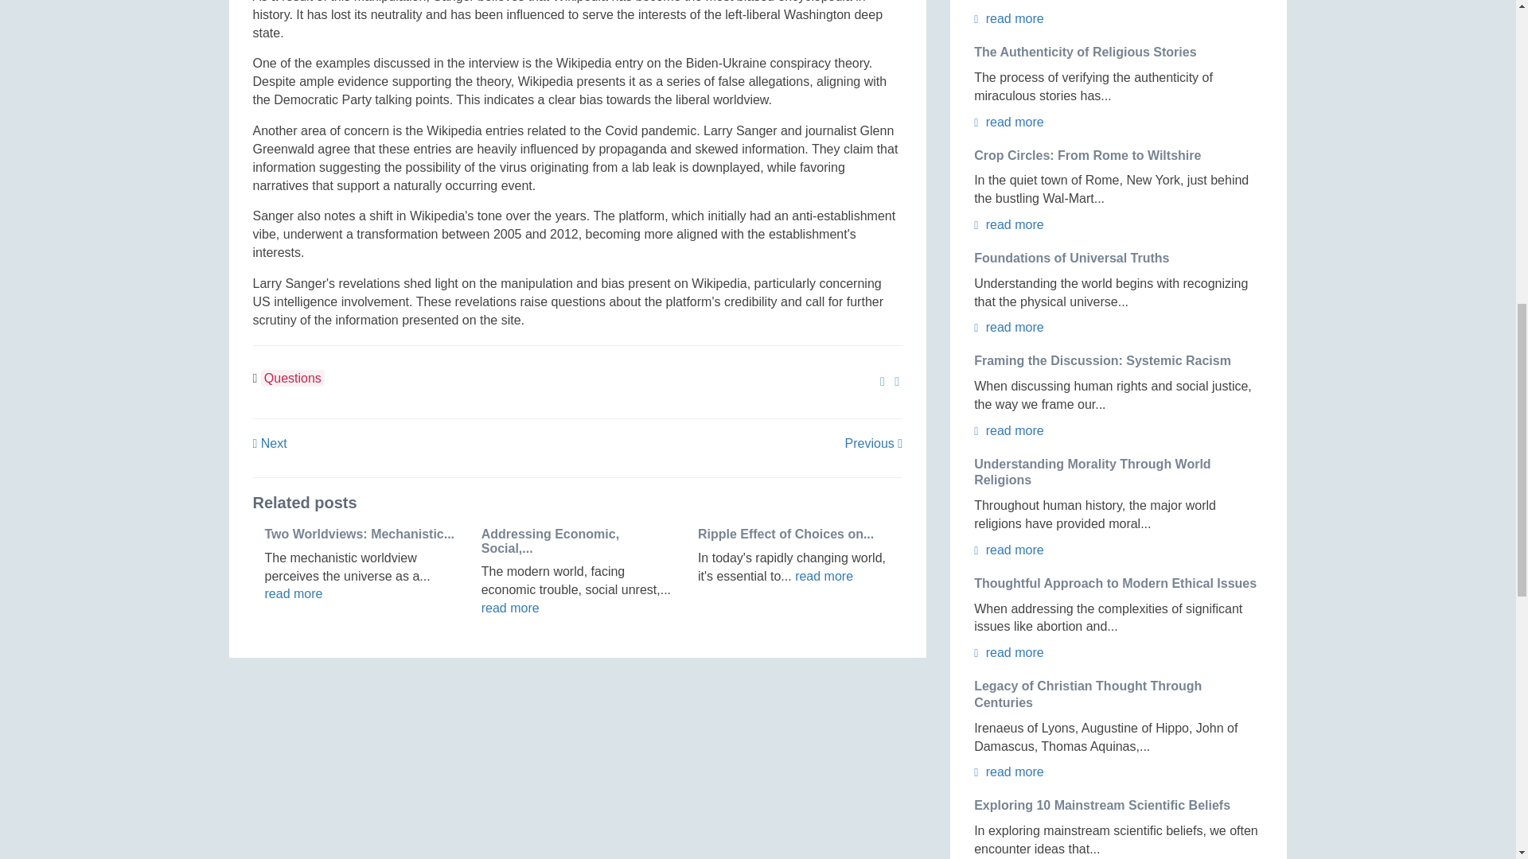 Image resolution: width=1528 pixels, height=859 pixels. I want to click on Two Worldviews: Mechanistic..., so click(359, 534).